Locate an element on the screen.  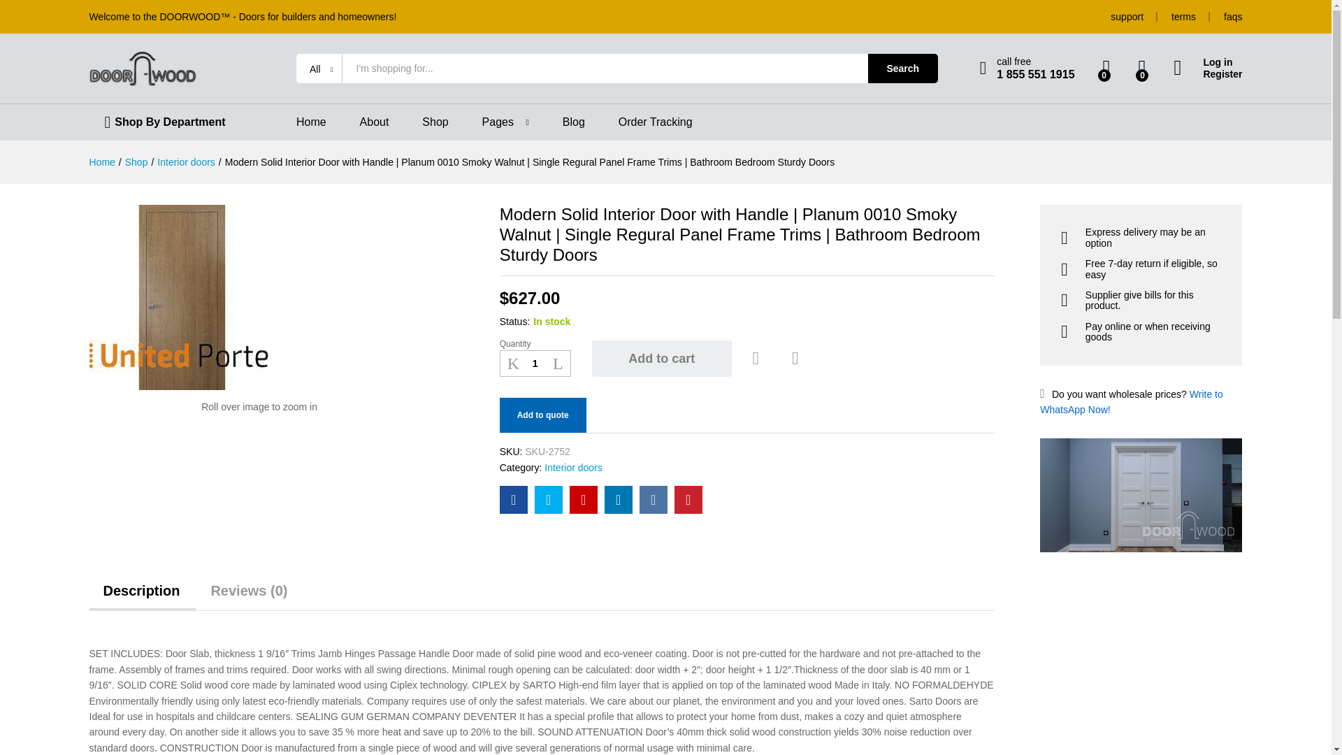
terms is located at coordinates (1183, 17).